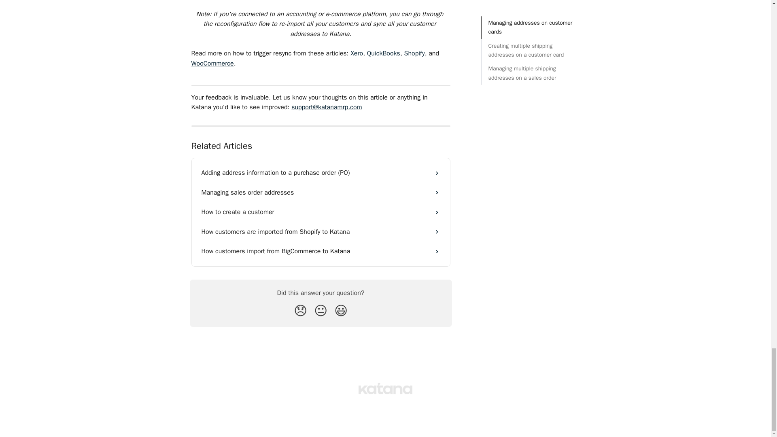 This screenshot has height=437, width=777. Describe the element at coordinates (321, 193) in the screenshot. I see `Managing sales order addresses` at that location.